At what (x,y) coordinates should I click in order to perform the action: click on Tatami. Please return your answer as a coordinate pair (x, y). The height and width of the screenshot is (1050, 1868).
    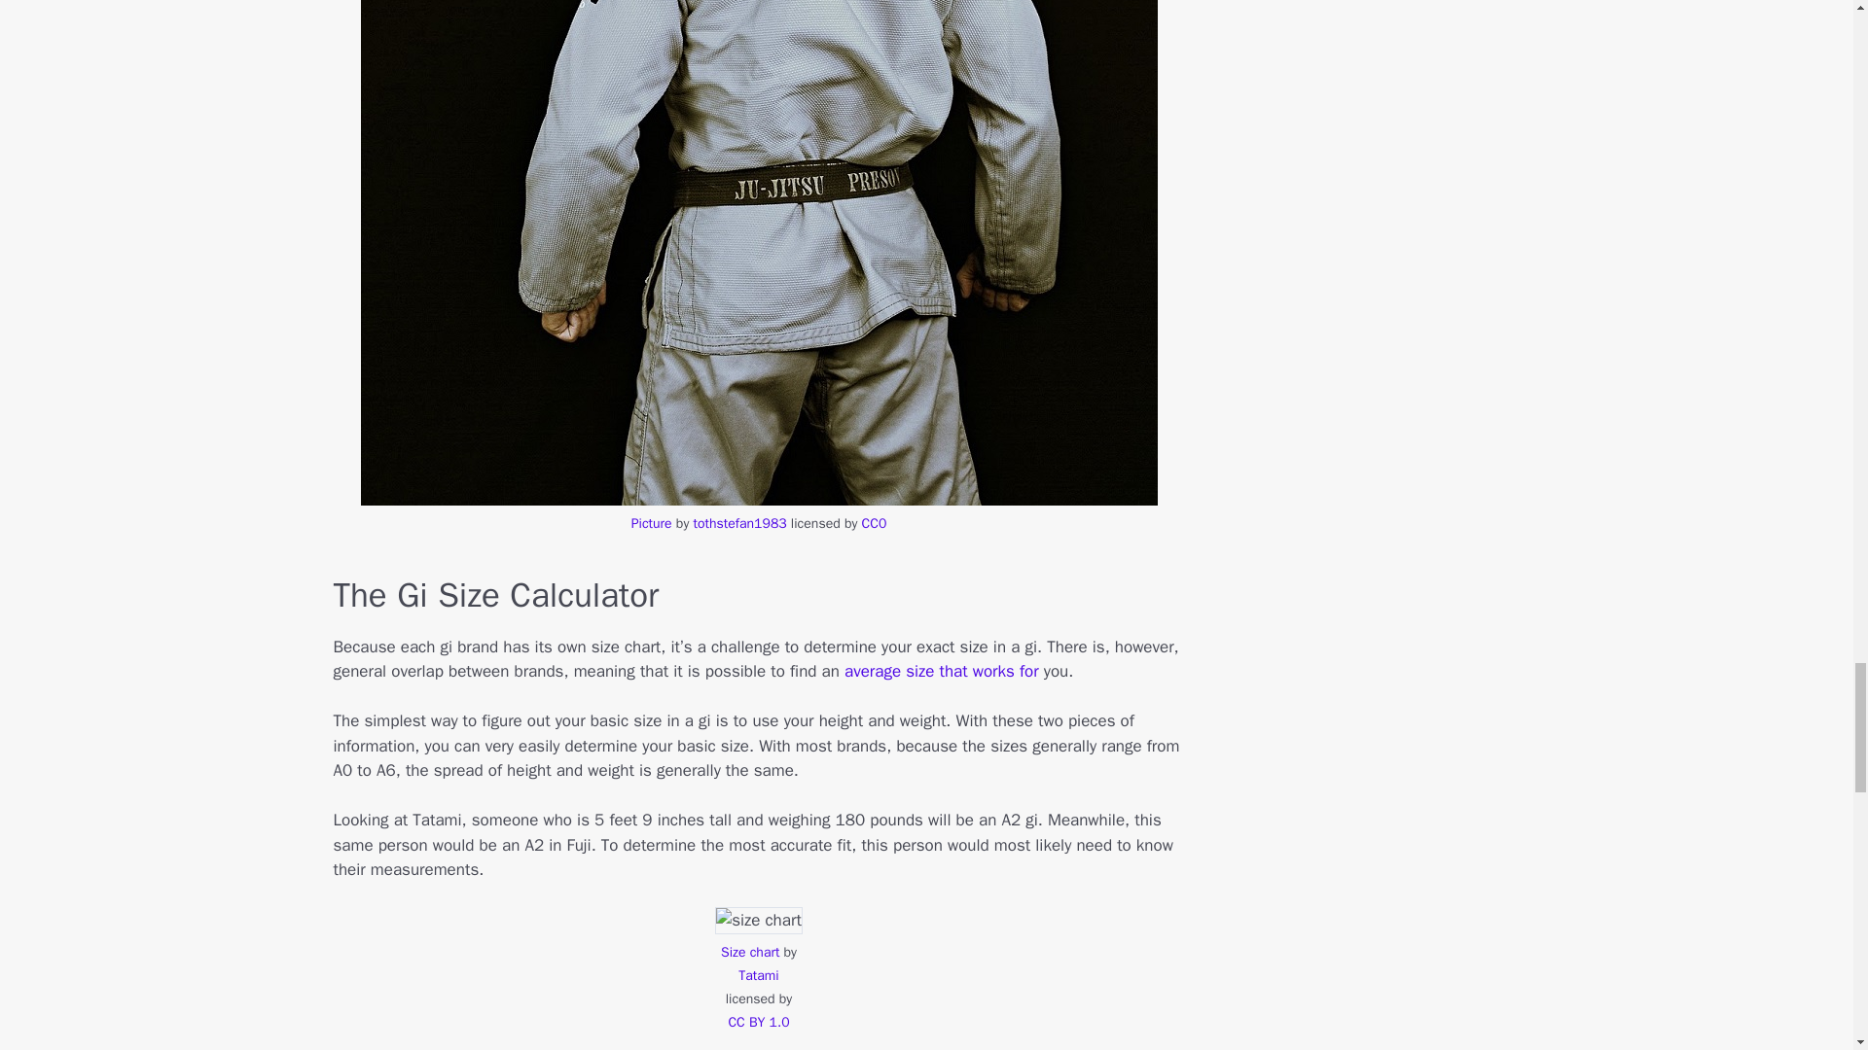
    Looking at the image, I should click on (758, 974).